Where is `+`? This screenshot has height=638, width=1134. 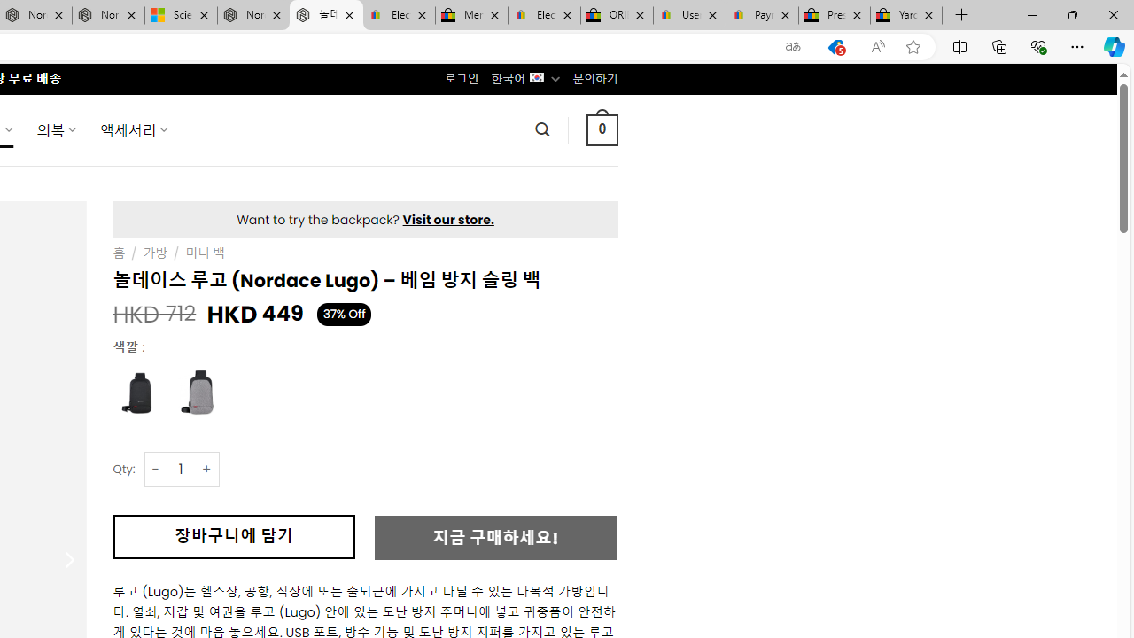
+ is located at coordinates (207, 470).